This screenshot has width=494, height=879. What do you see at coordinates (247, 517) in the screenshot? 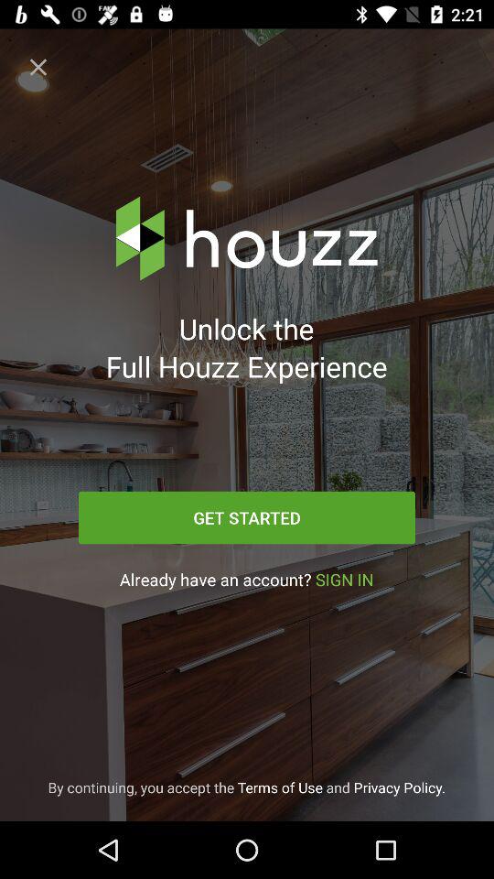
I see `open the icon above already have an item` at bounding box center [247, 517].